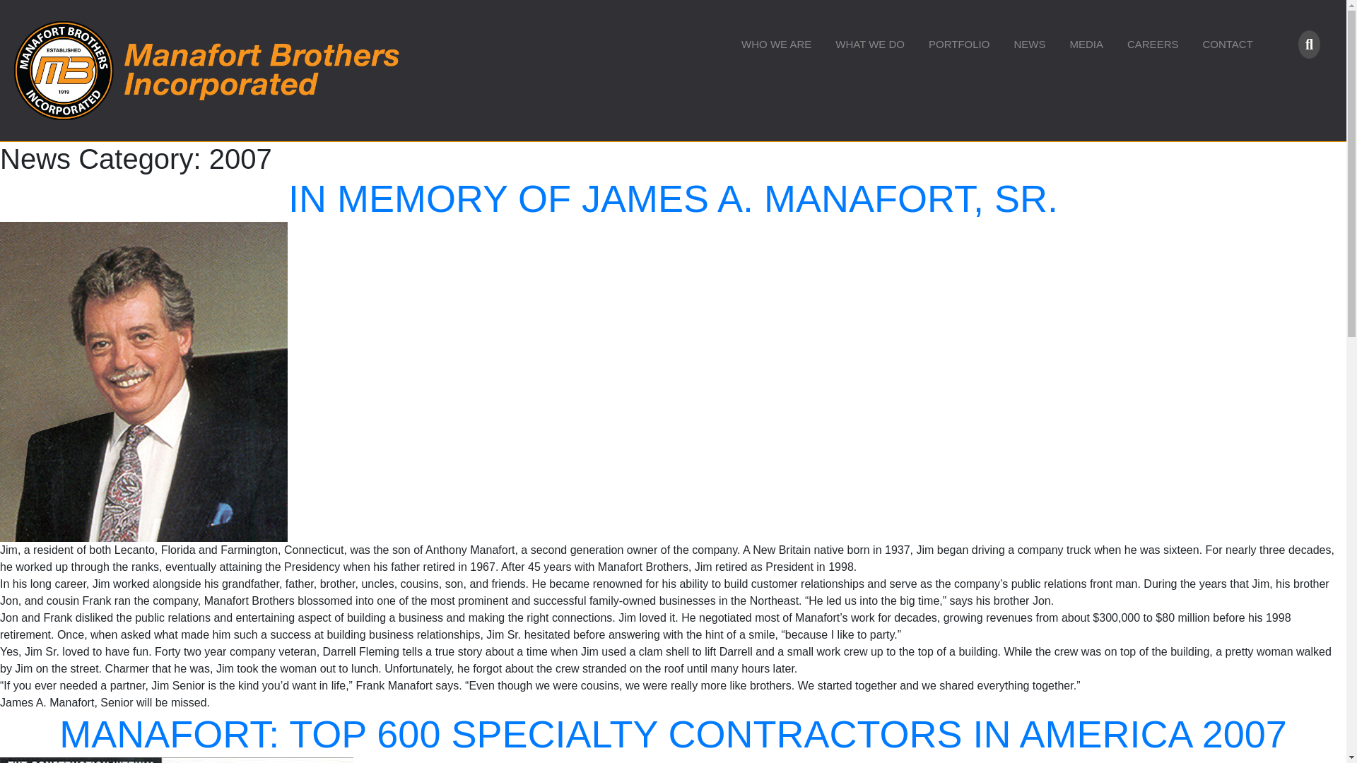 The width and height of the screenshot is (1357, 763). Describe the element at coordinates (1086, 44) in the screenshot. I see `MEDIA` at that location.